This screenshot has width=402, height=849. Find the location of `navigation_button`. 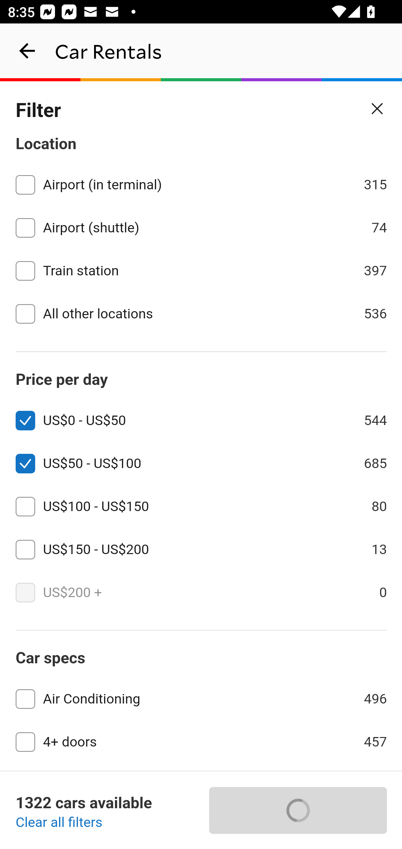

navigation_button is located at coordinates (27, 51).